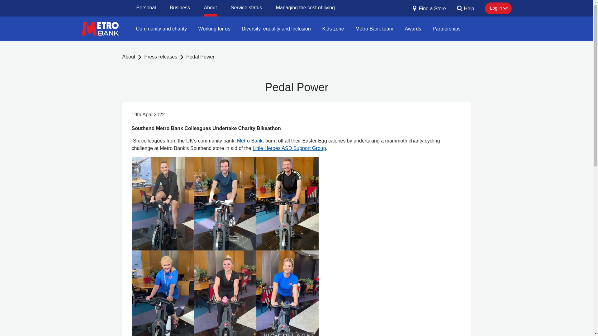 The width and height of the screenshot is (598, 336). I want to click on Service status, so click(246, 8).